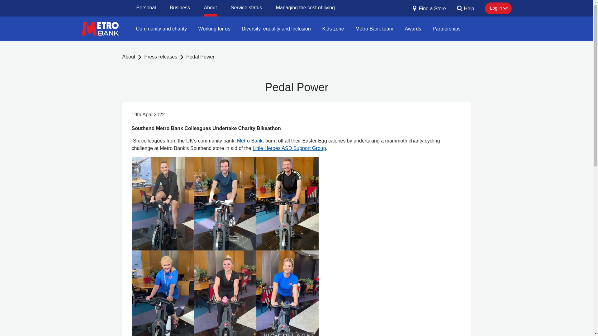 The width and height of the screenshot is (598, 336). I want to click on Service status, so click(246, 8).